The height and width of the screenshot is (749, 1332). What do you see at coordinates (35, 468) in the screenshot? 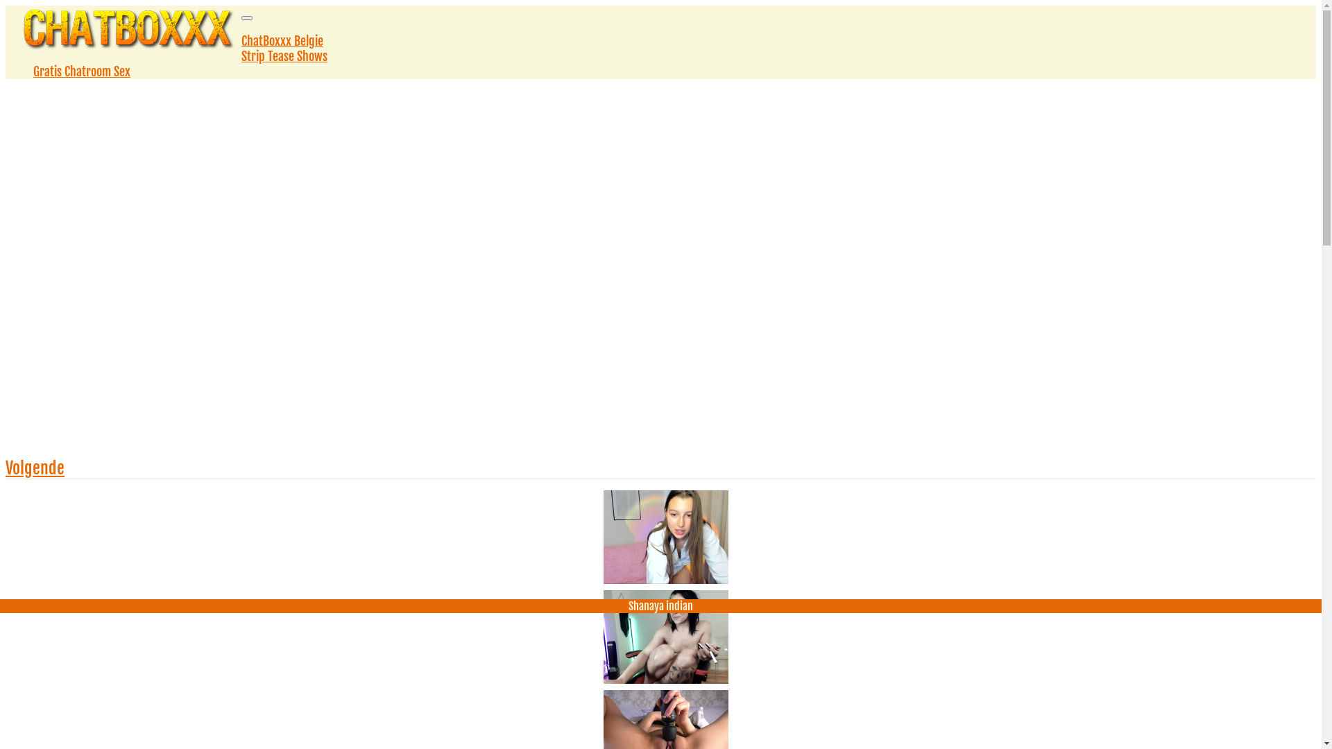
I see `Volgende` at bounding box center [35, 468].